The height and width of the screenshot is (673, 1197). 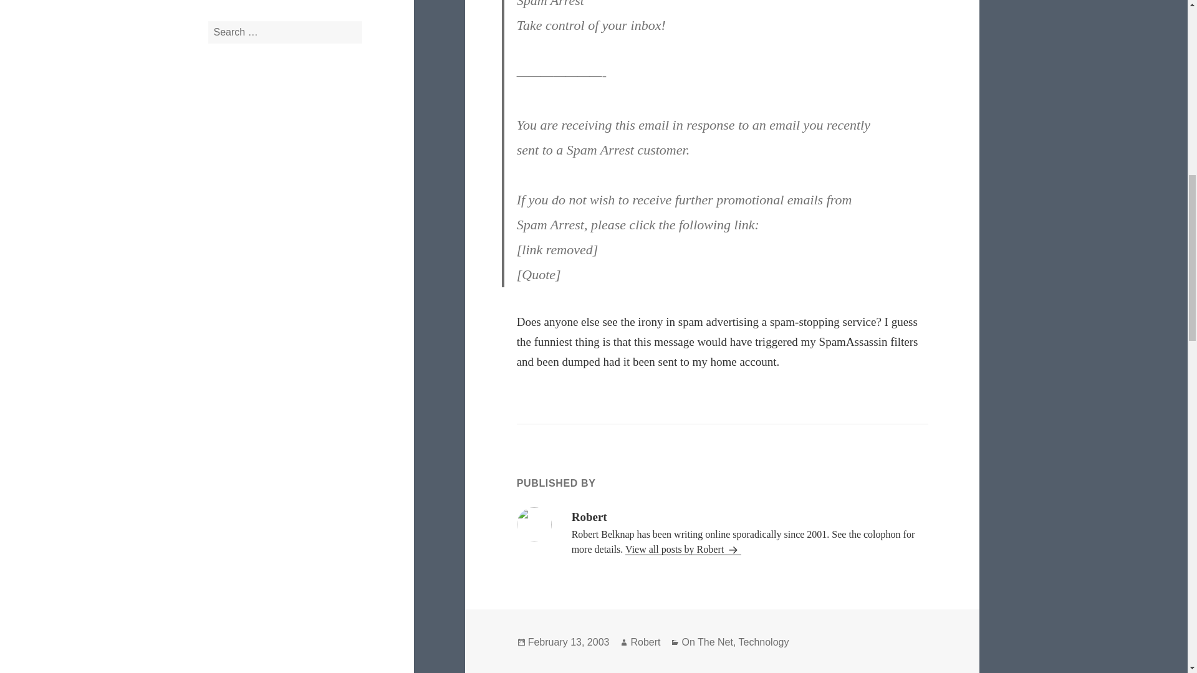 I want to click on Technology, so click(x=763, y=642).